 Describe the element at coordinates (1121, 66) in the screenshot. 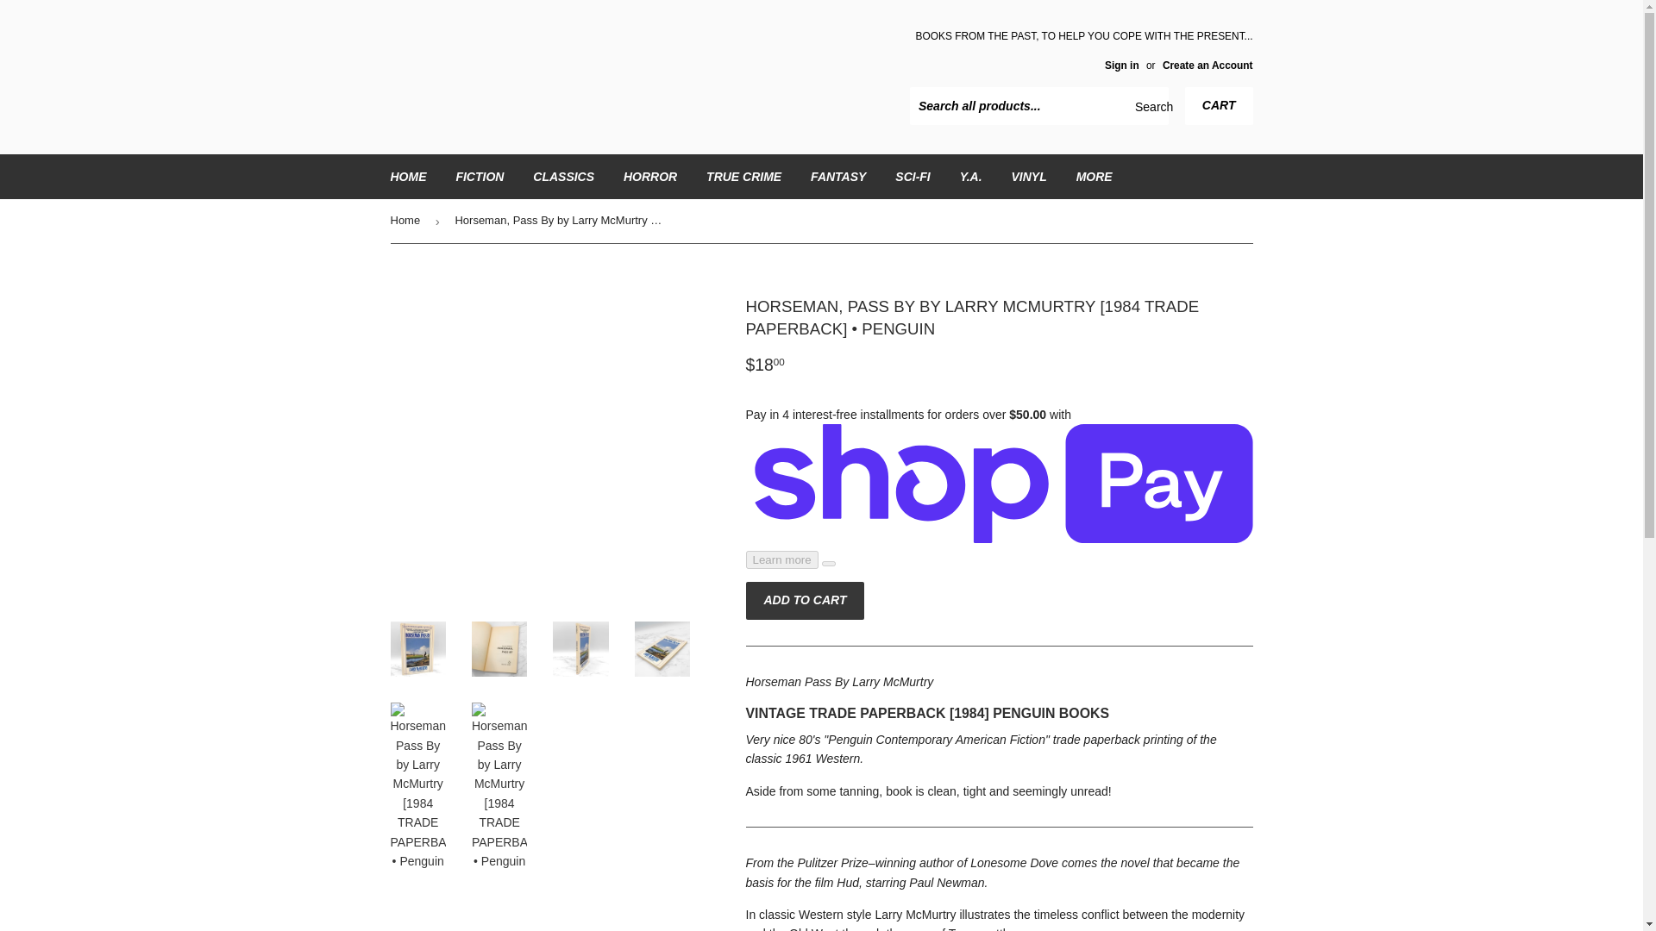

I see `Sign in` at that location.